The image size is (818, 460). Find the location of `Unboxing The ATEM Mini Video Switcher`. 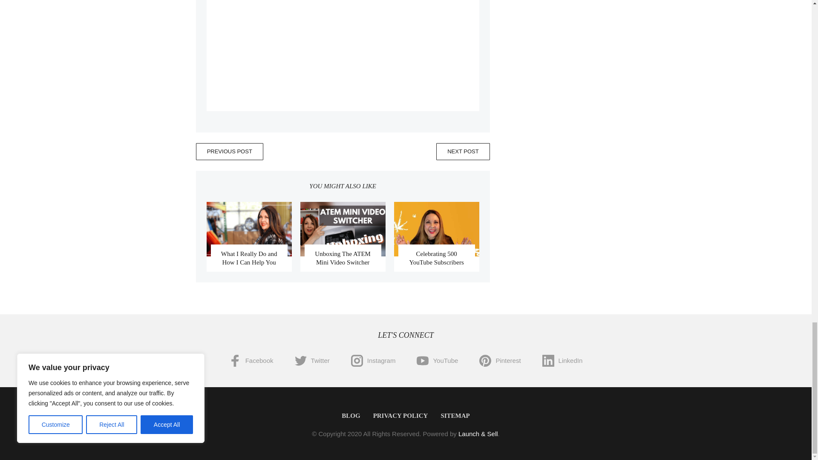

Unboxing The ATEM Mini Video Switcher is located at coordinates (343, 258).